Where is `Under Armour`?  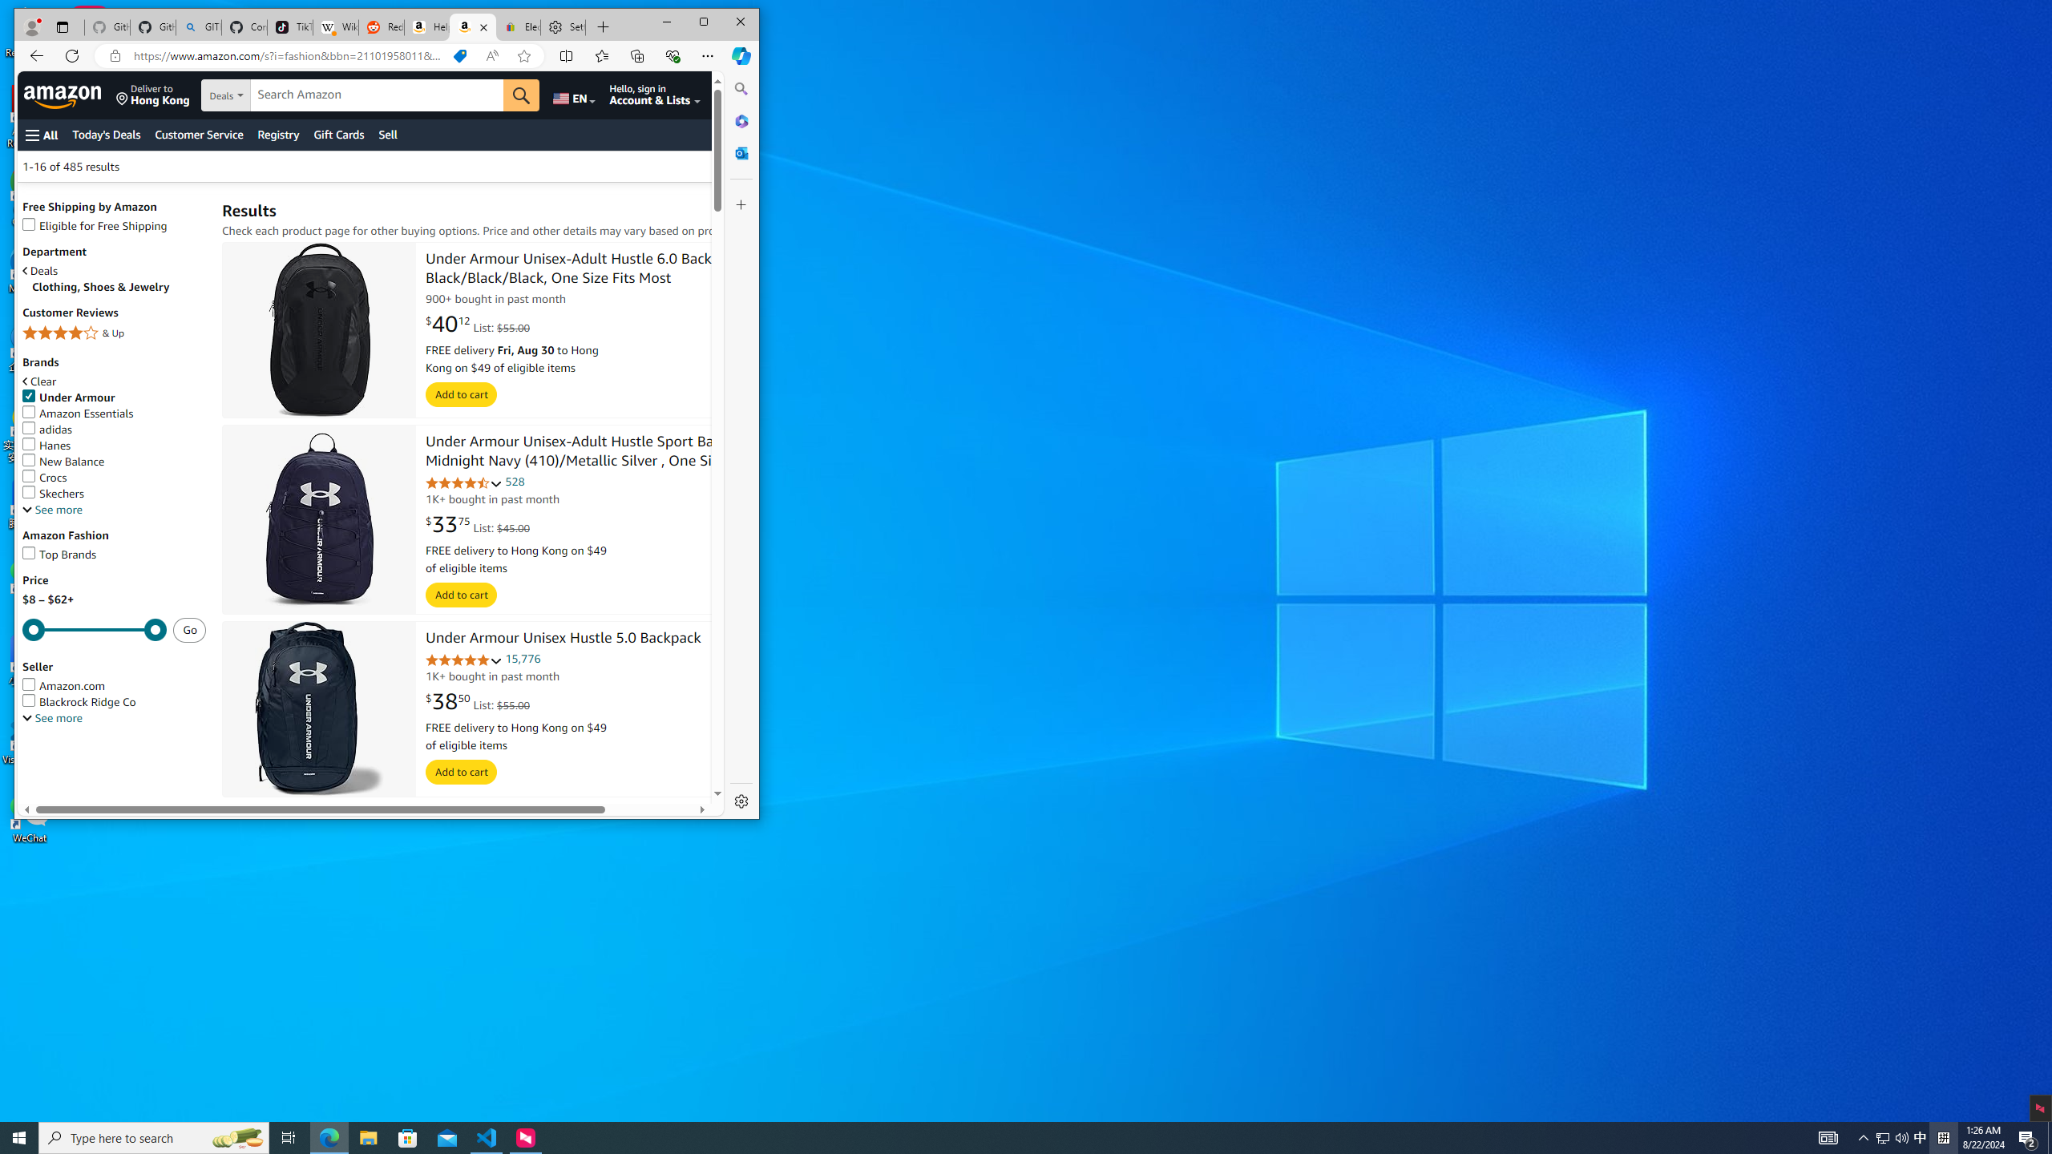 Under Armour is located at coordinates (69, 397).